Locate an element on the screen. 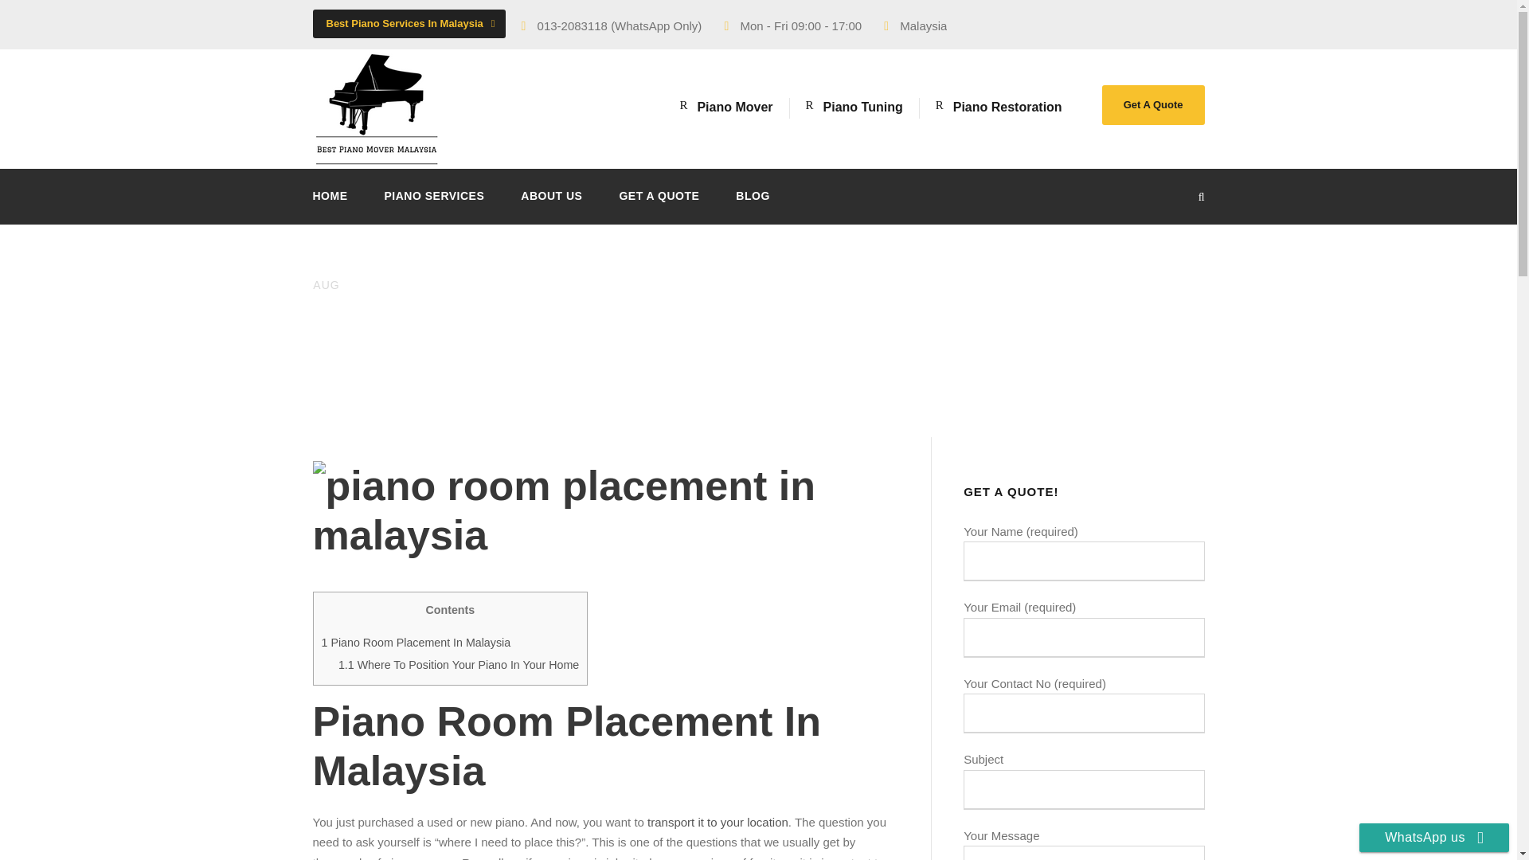 Image resolution: width=1529 pixels, height=860 pixels. 1 Piano Room Placement In Malaysia is located at coordinates (416, 643).